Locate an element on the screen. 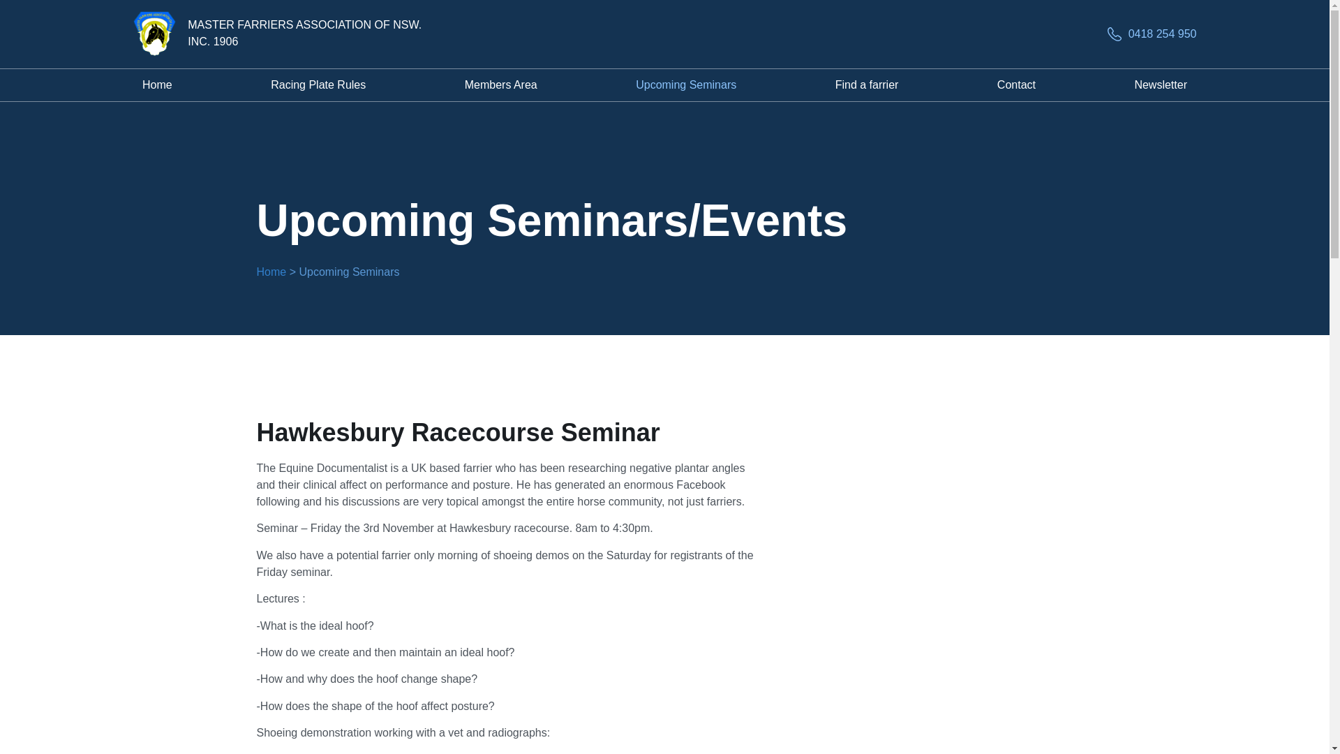 The image size is (1340, 754). MASTER FARRIERS ASSOCIATION OF NSW. INC. 1906 is located at coordinates (304, 34).